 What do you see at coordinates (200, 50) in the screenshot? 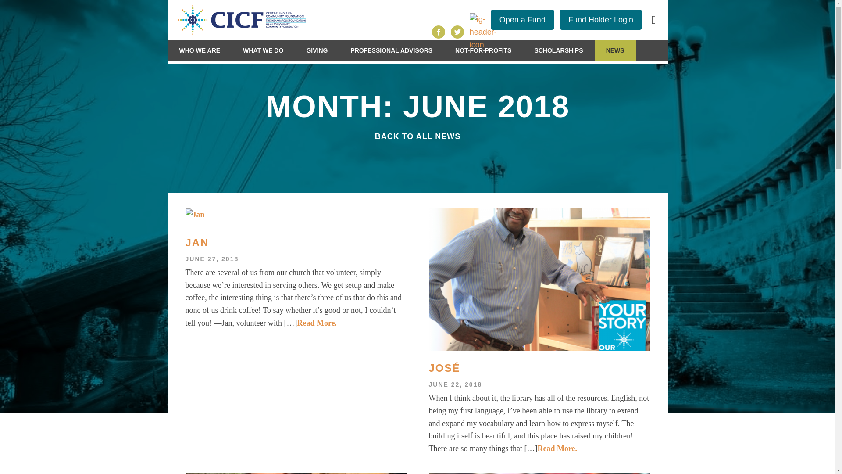
I see `WHO WE ARE` at bounding box center [200, 50].